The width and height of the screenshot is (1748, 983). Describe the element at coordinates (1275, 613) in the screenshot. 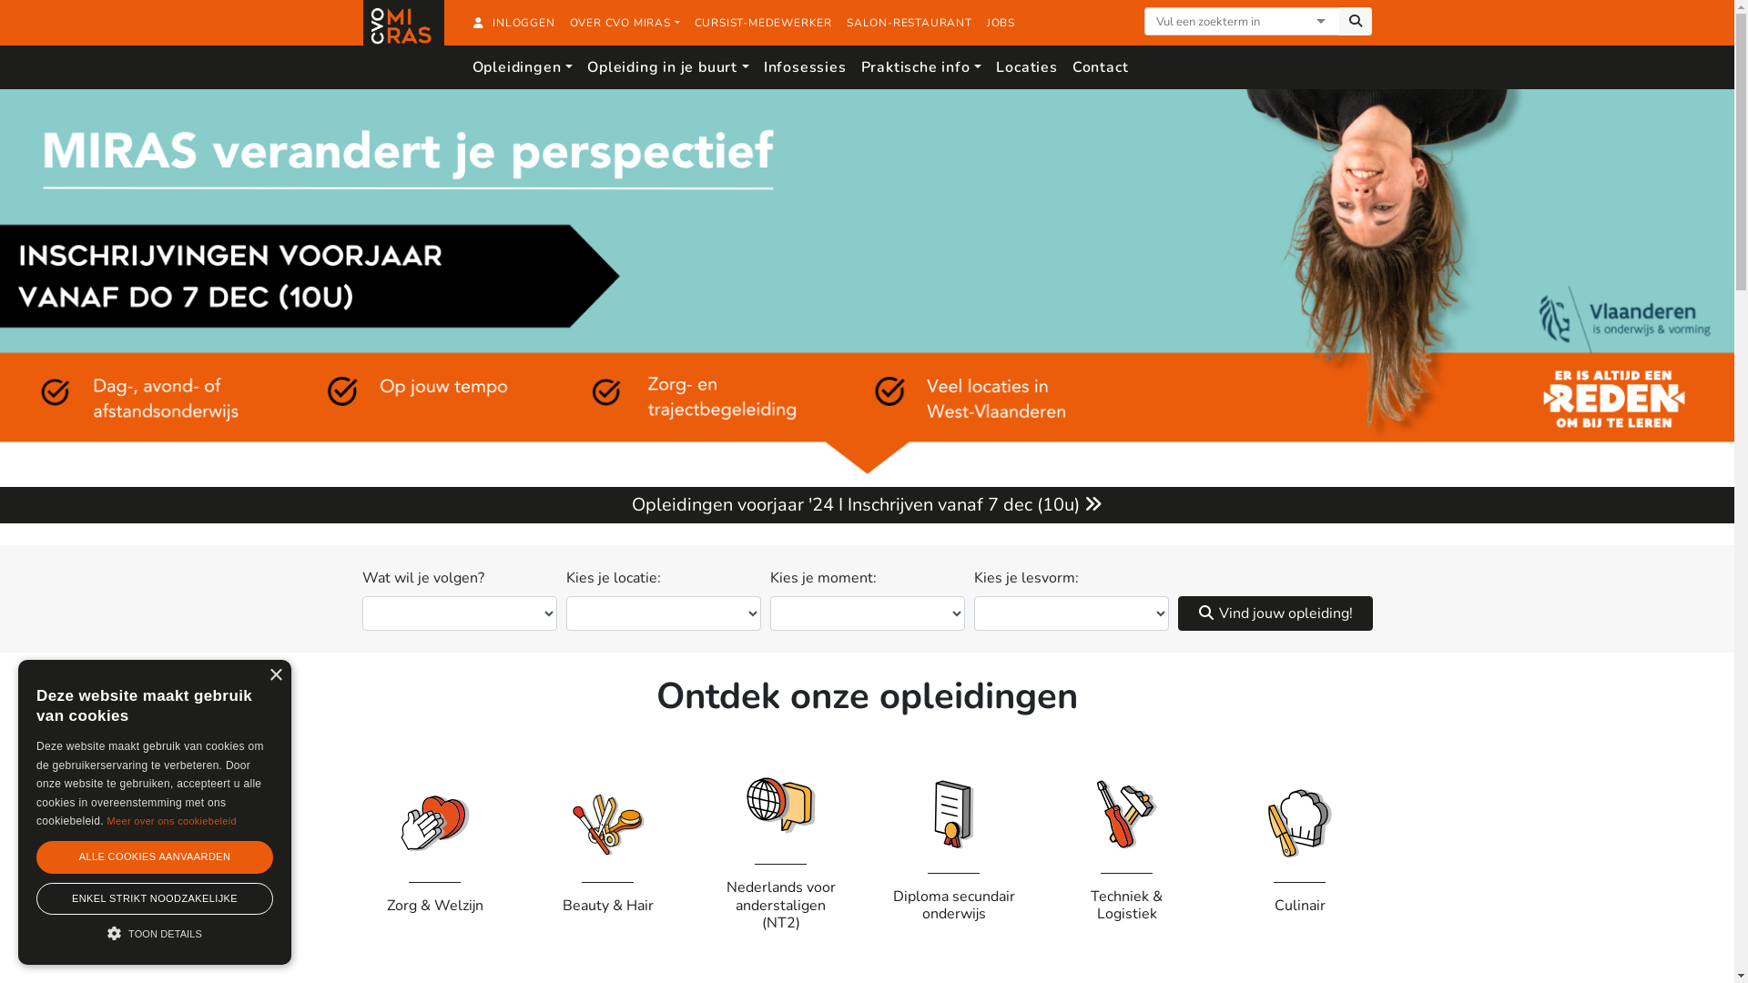

I see `Vind jouw opleiding!` at that location.